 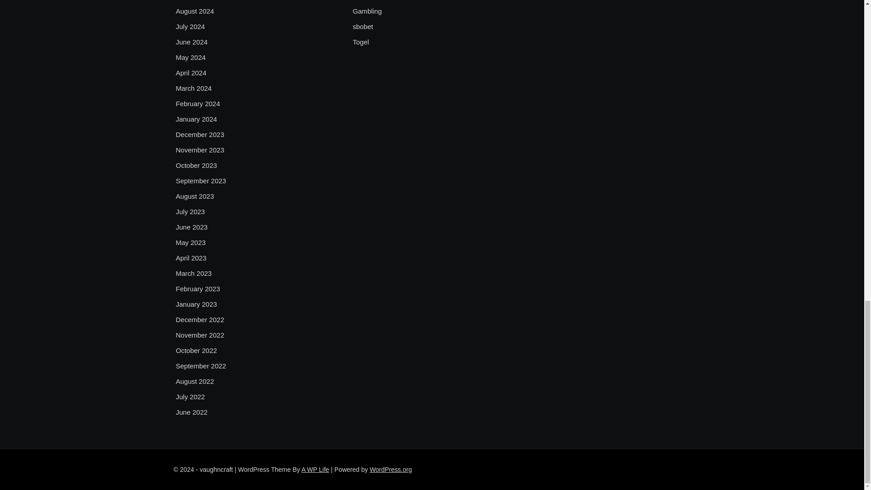 I want to click on May 2024, so click(x=191, y=57).